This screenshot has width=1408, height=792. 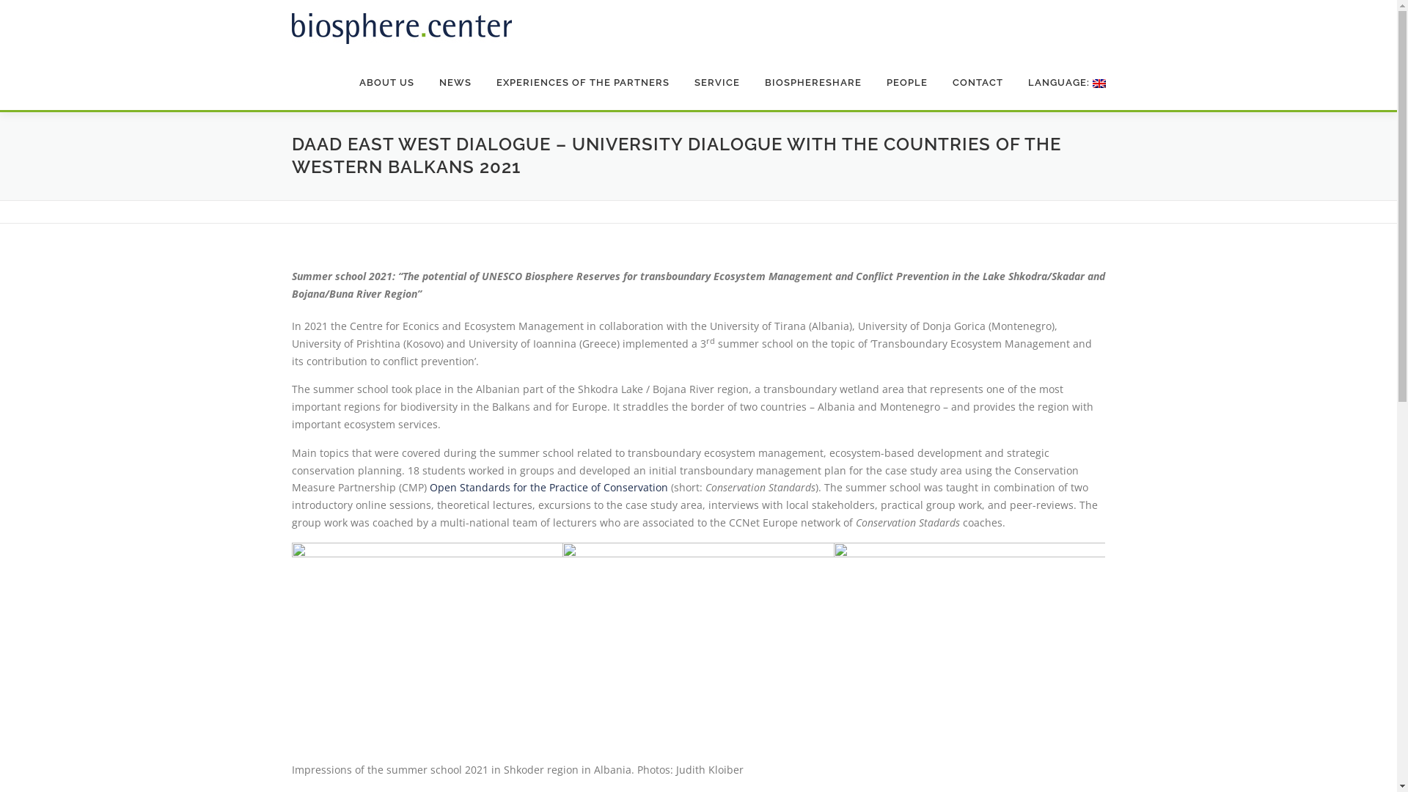 What do you see at coordinates (717, 82) in the screenshot?
I see `SERVICE` at bounding box center [717, 82].